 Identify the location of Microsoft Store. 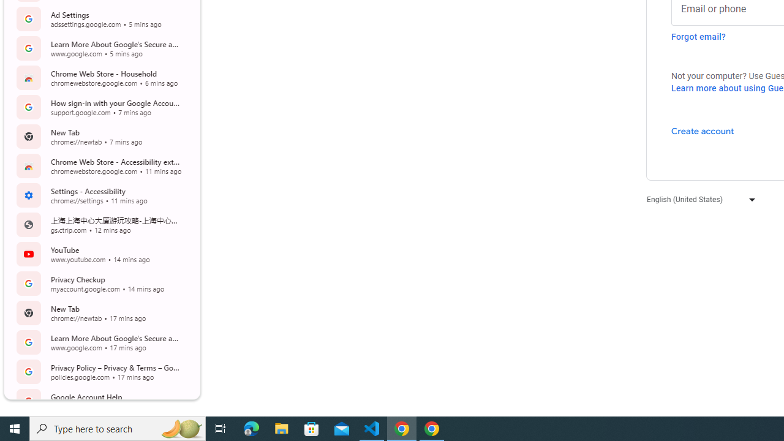
(312, 429).